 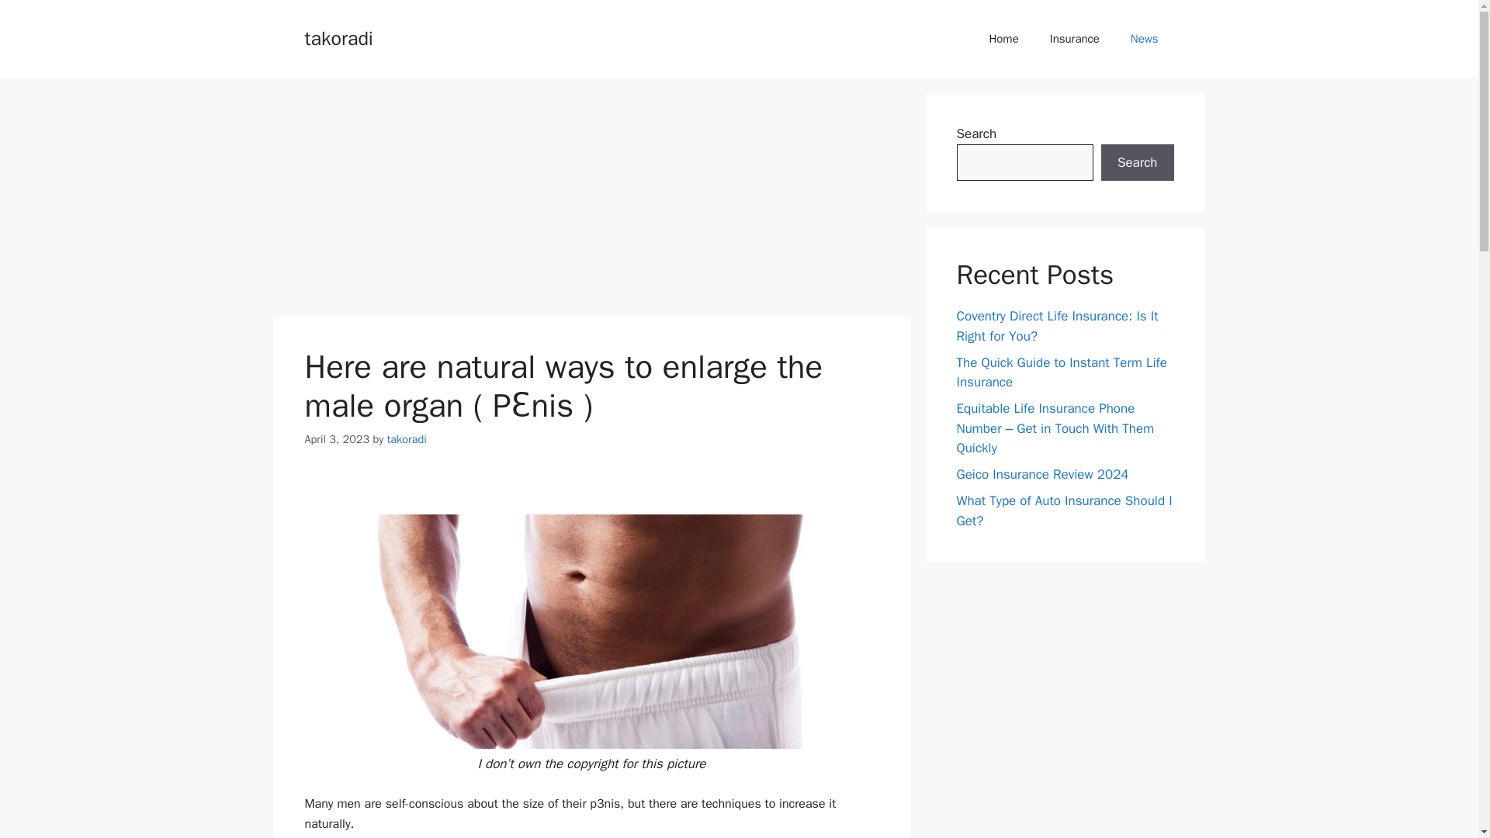 What do you see at coordinates (407, 439) in the screenshot?
I see `View all posts by takoradi` at bounding box center [407, 439].